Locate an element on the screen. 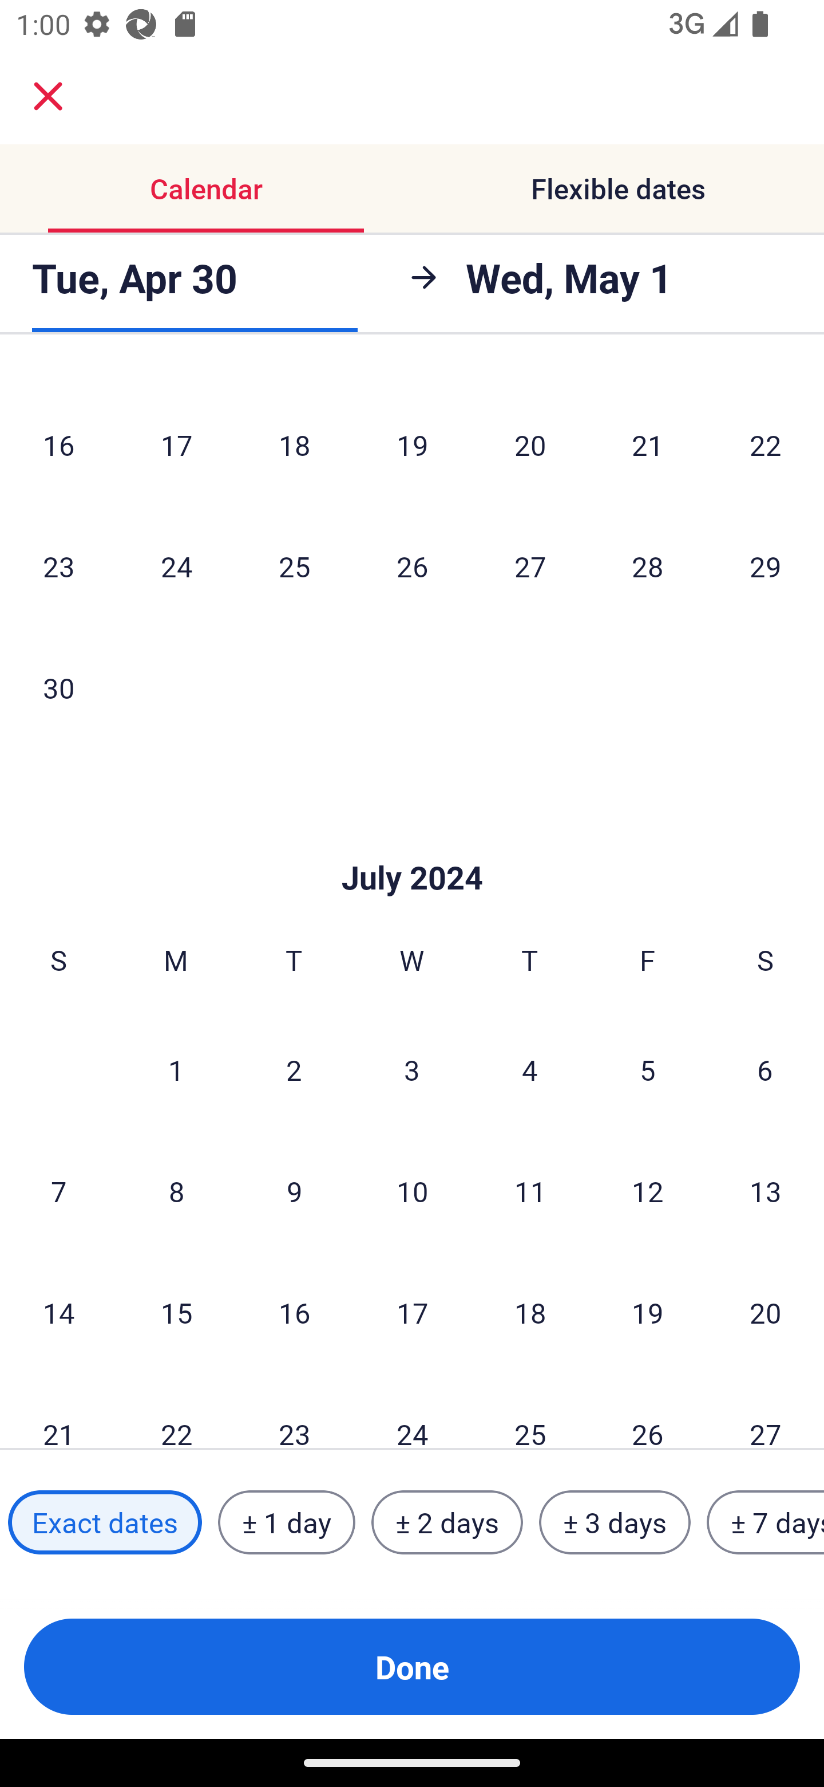  14 Sunday, July 14, 2024 is located at coordinates (58, 1313).